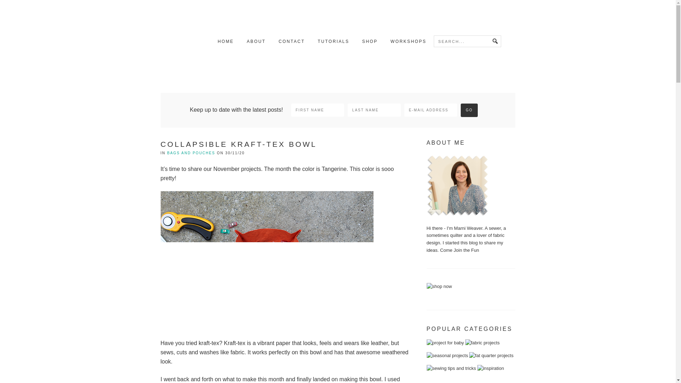 The image size is (681, 383). What do you see at coordinates (460, 250) in the screenshot?
I see `Come Join the Fun` at bounding box center [460, 250].